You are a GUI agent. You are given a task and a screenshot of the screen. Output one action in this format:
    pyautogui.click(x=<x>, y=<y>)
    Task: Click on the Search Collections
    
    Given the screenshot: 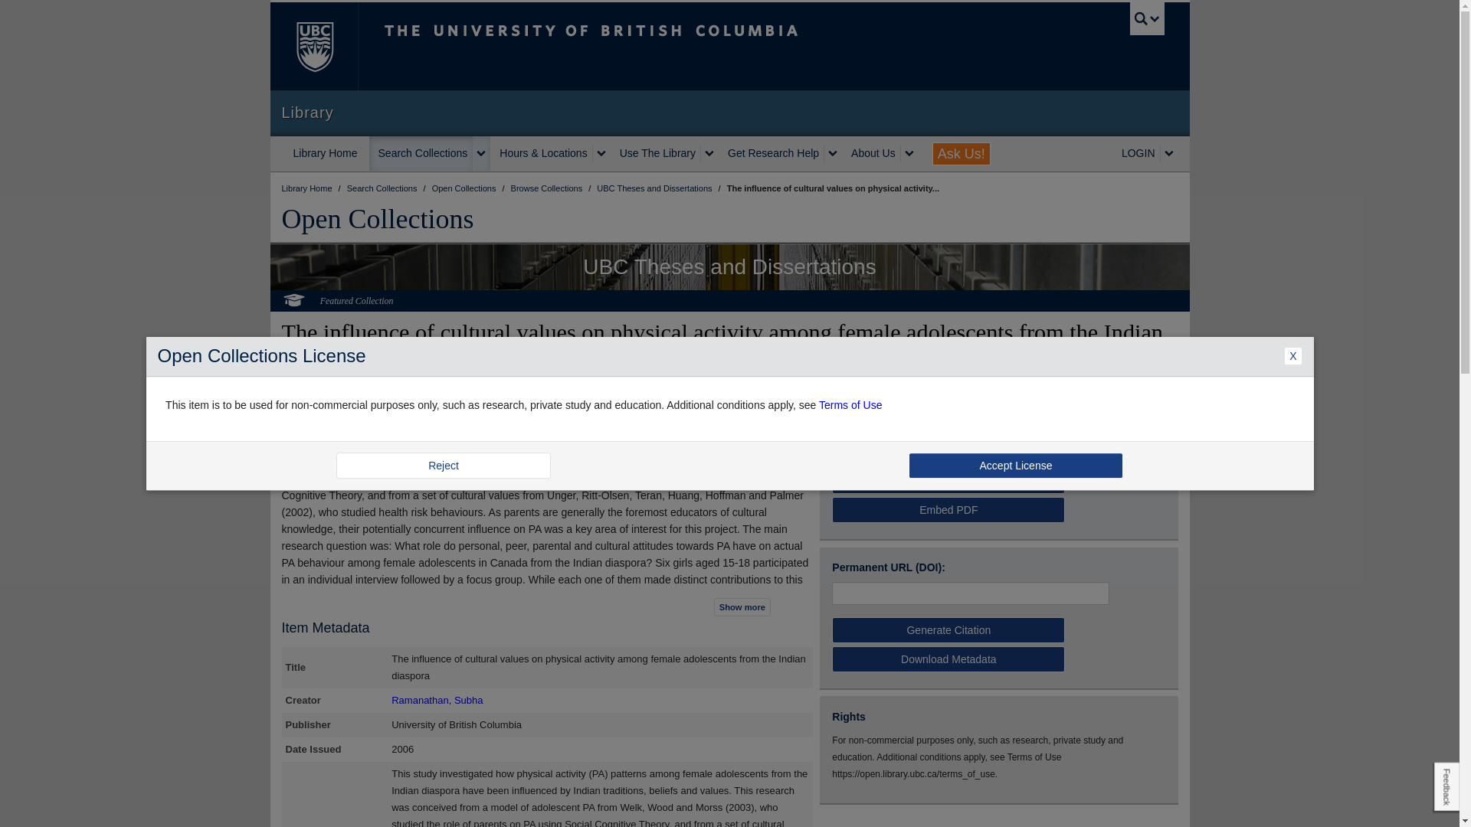 What is the action you would take?
    pyautogui.click(x=383, y=188)
    